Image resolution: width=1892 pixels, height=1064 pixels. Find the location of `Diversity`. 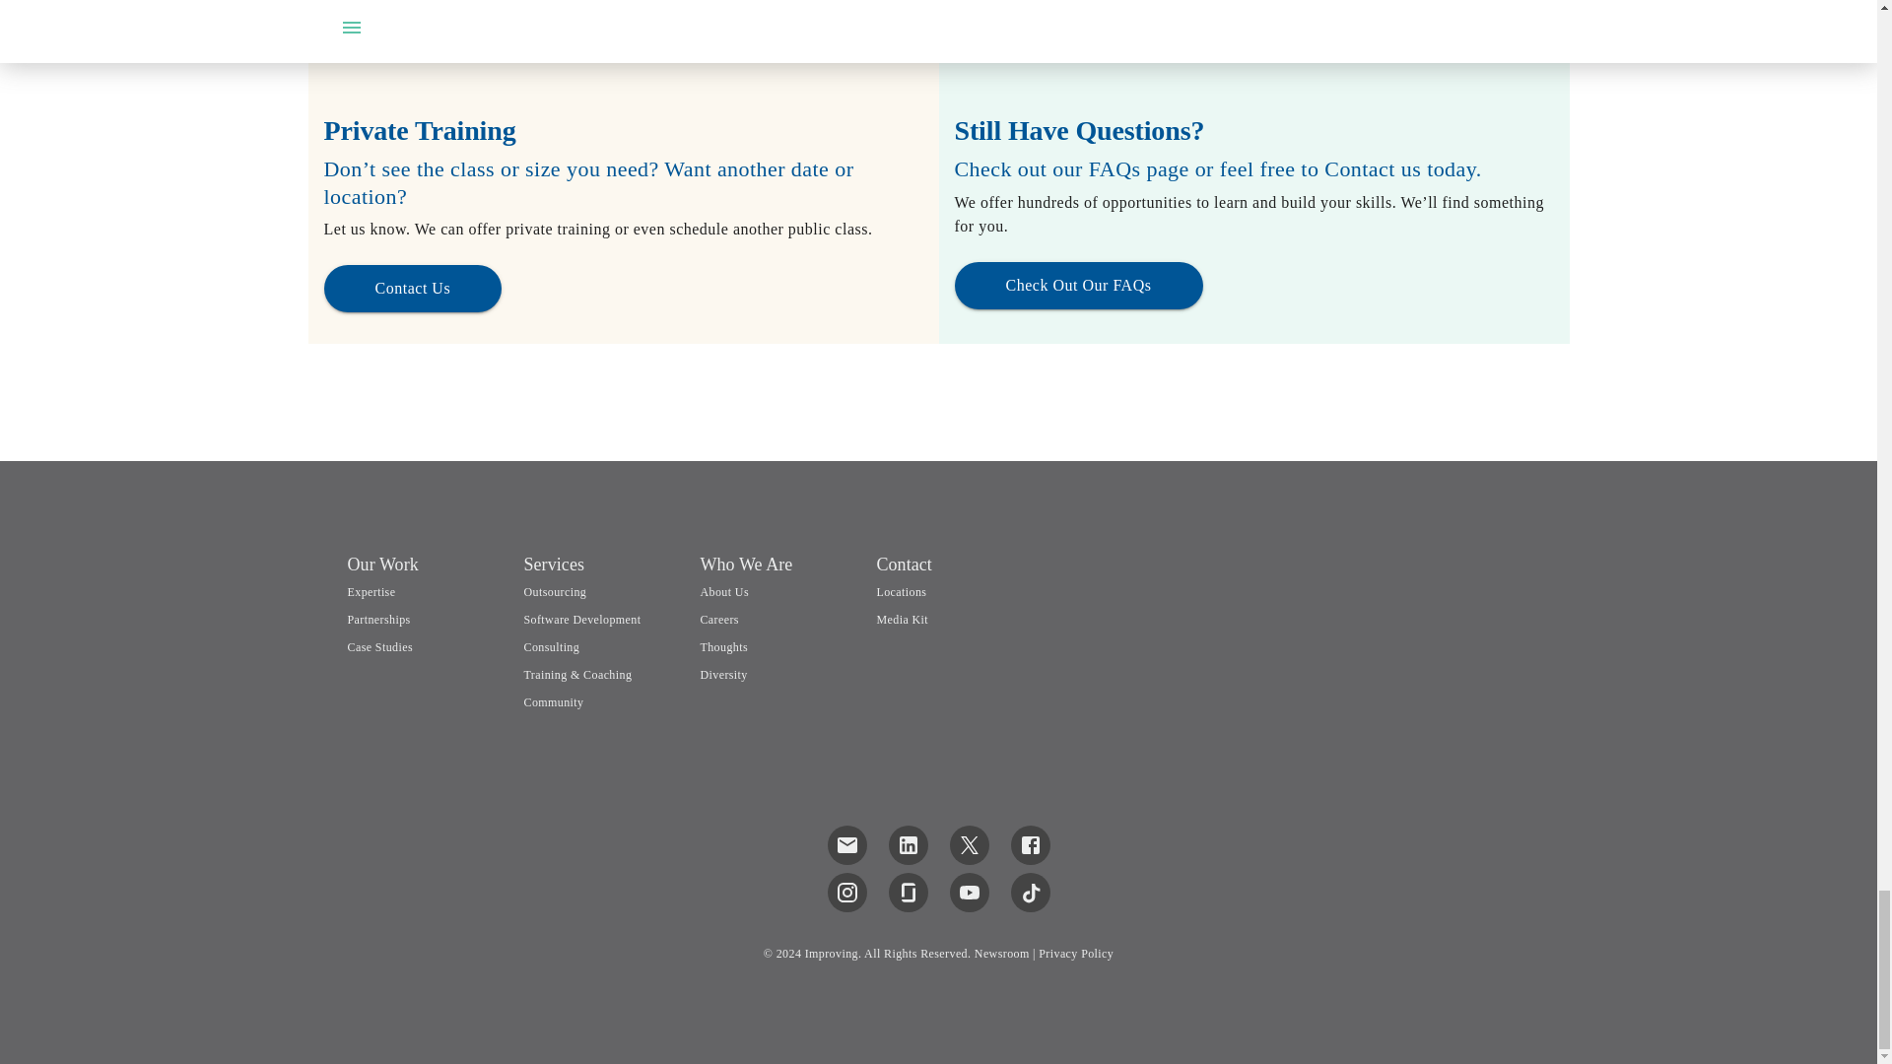

Diversity is located at coordinates (723, 675).